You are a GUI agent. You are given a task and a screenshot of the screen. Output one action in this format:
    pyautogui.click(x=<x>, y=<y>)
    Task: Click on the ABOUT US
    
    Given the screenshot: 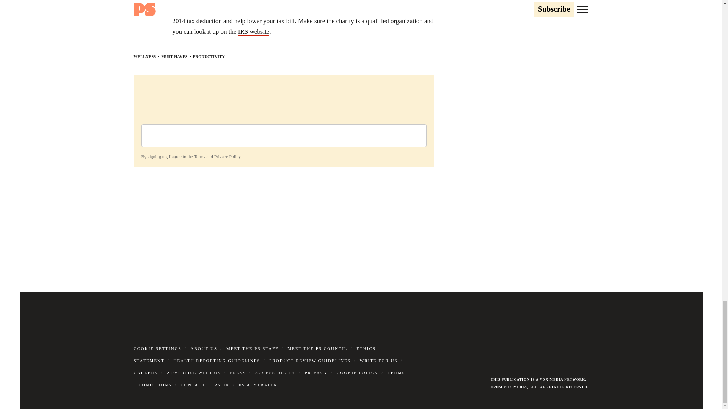 What is the action you would take?
    pyautogui.click(x=204, y=348)
    